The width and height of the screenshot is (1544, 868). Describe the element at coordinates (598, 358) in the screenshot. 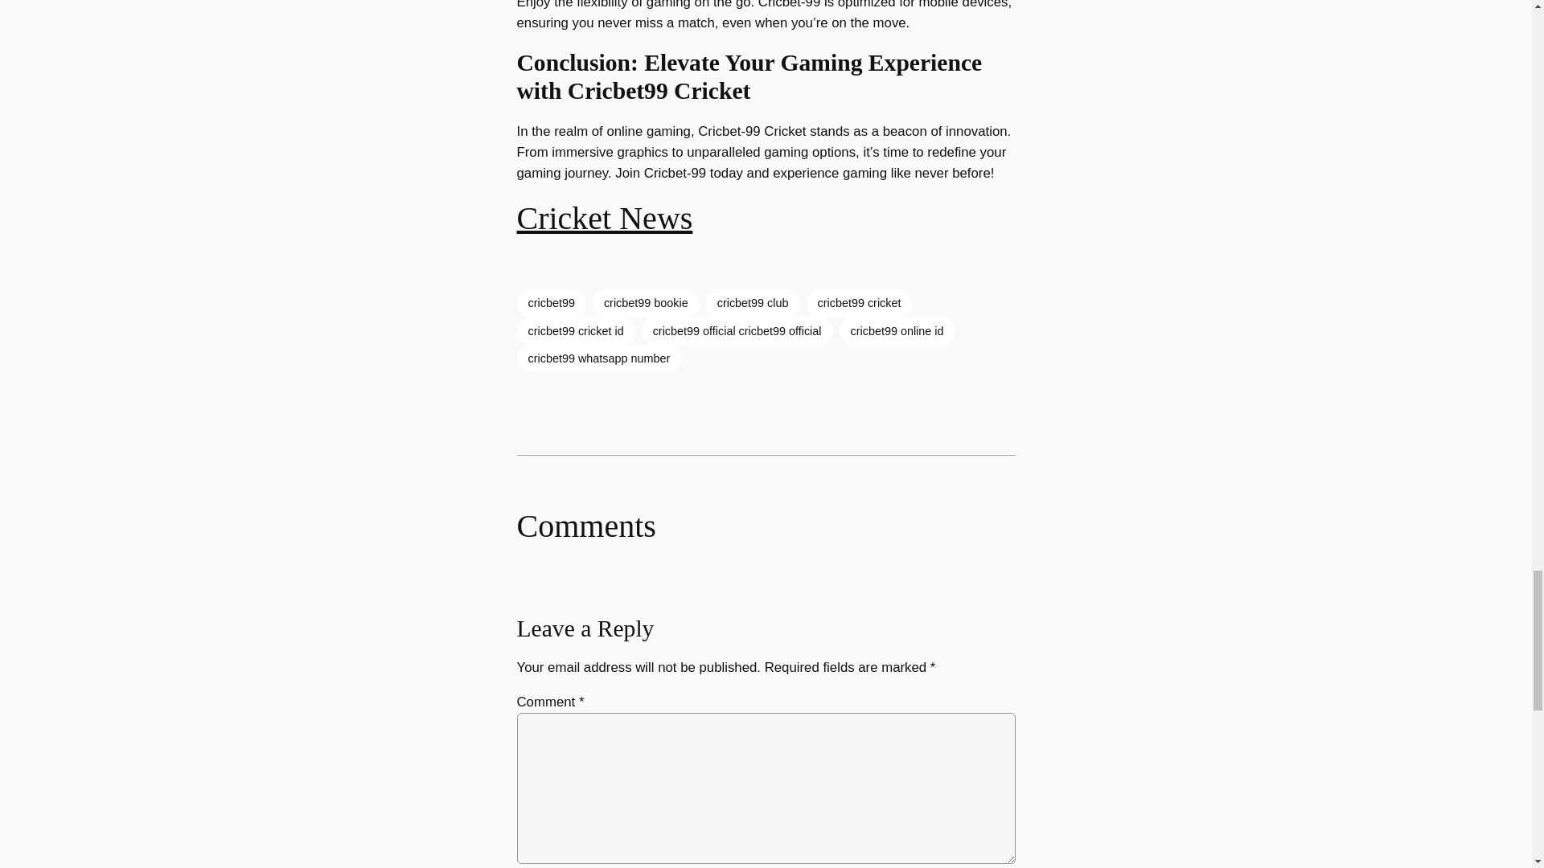

I see `cricbet99 whatsapp number` at that location.